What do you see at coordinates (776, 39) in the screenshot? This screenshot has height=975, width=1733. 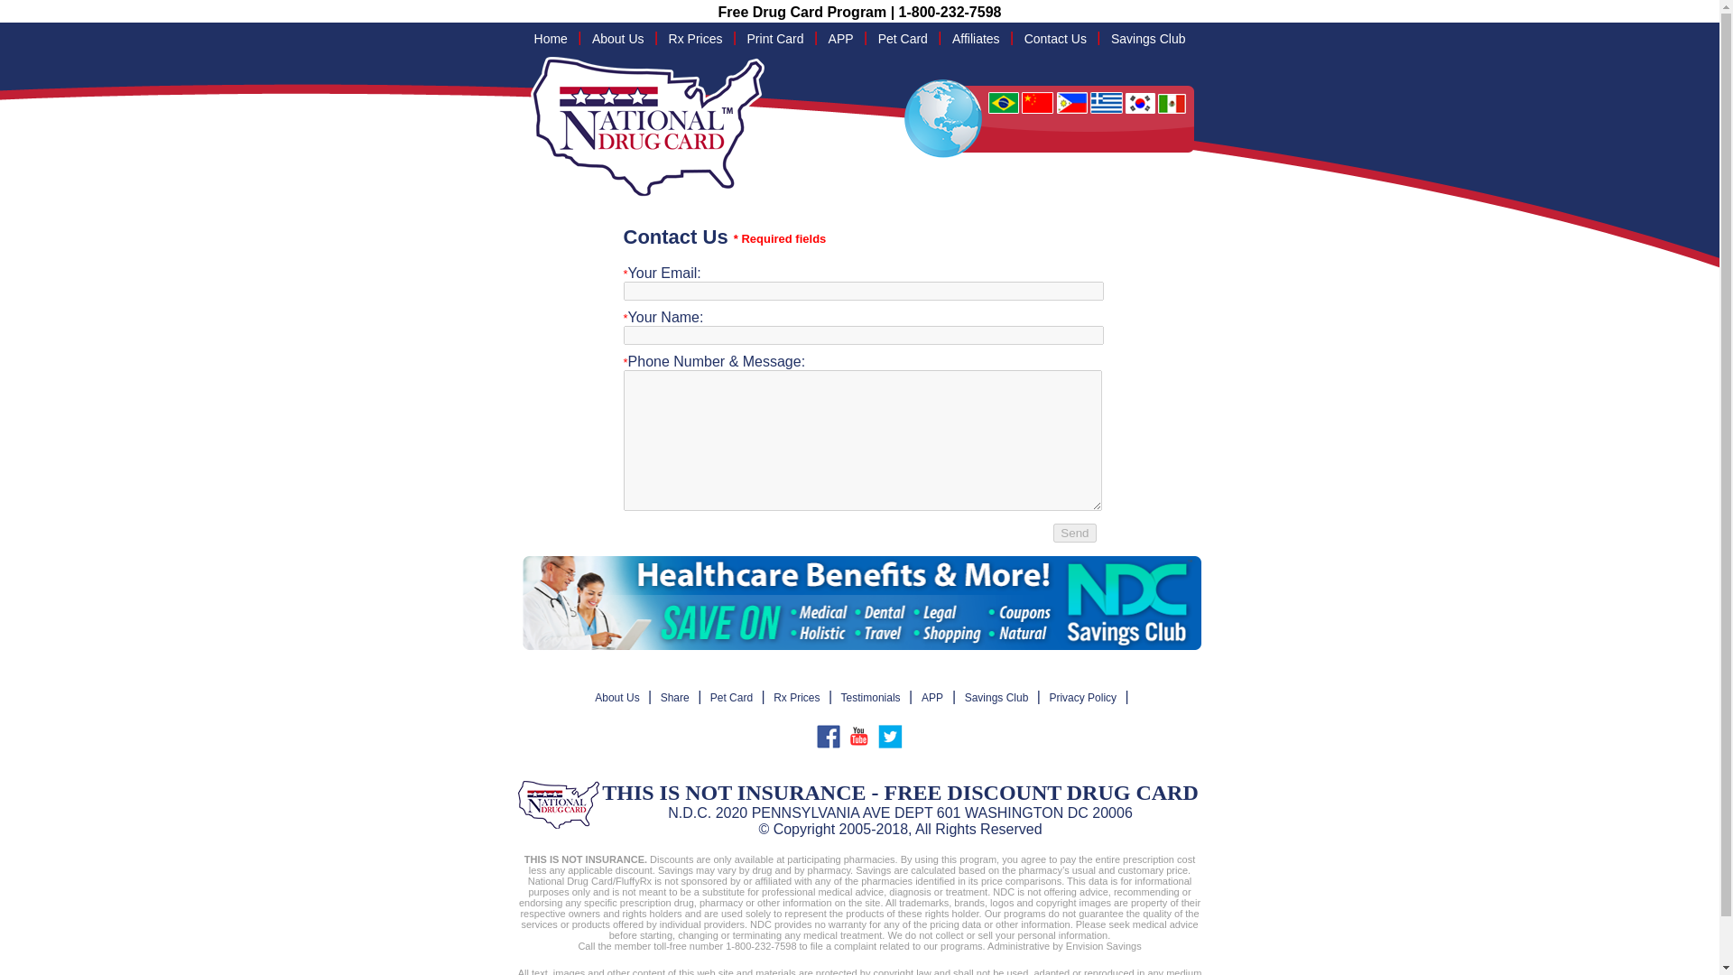 I see `Print Card` at bounding box center [776, 39].